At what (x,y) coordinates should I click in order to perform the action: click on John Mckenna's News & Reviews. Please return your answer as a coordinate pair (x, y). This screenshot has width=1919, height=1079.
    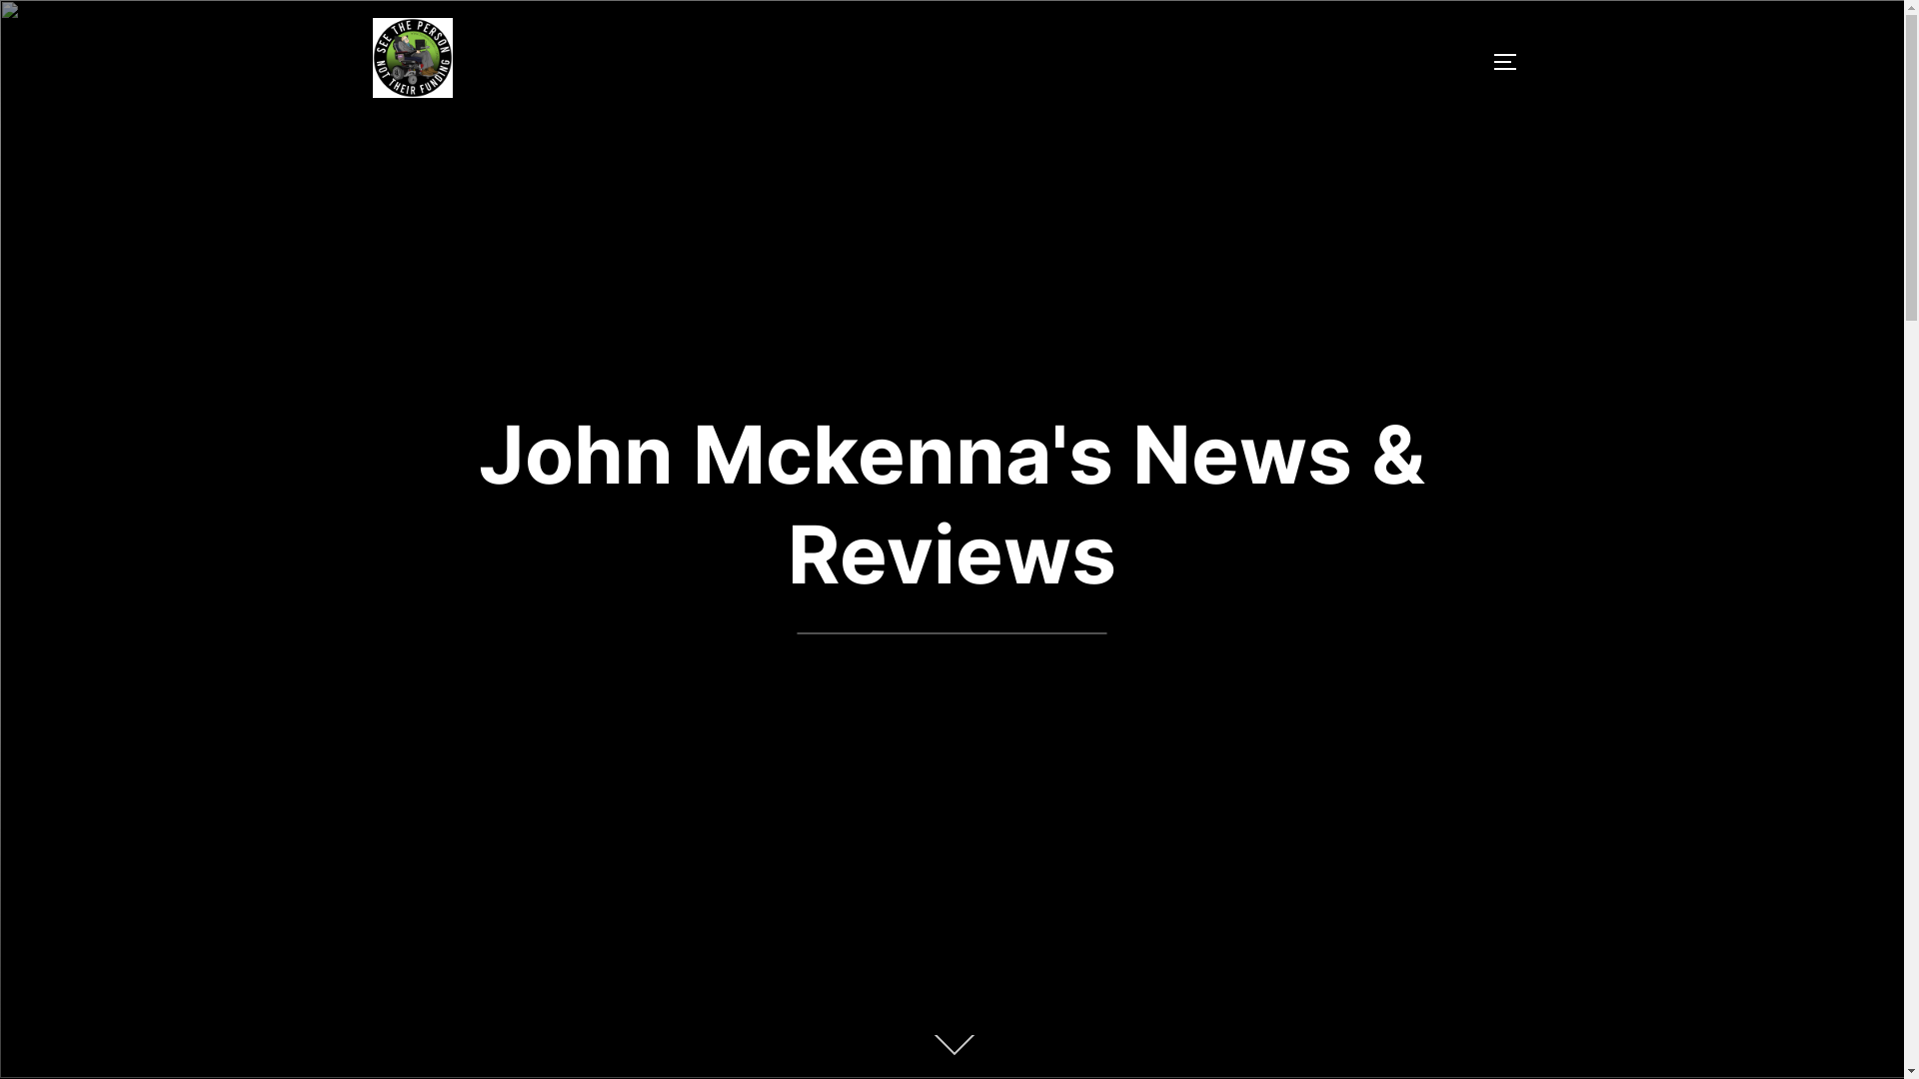
    Looking at the image, I should click on (952, 504).